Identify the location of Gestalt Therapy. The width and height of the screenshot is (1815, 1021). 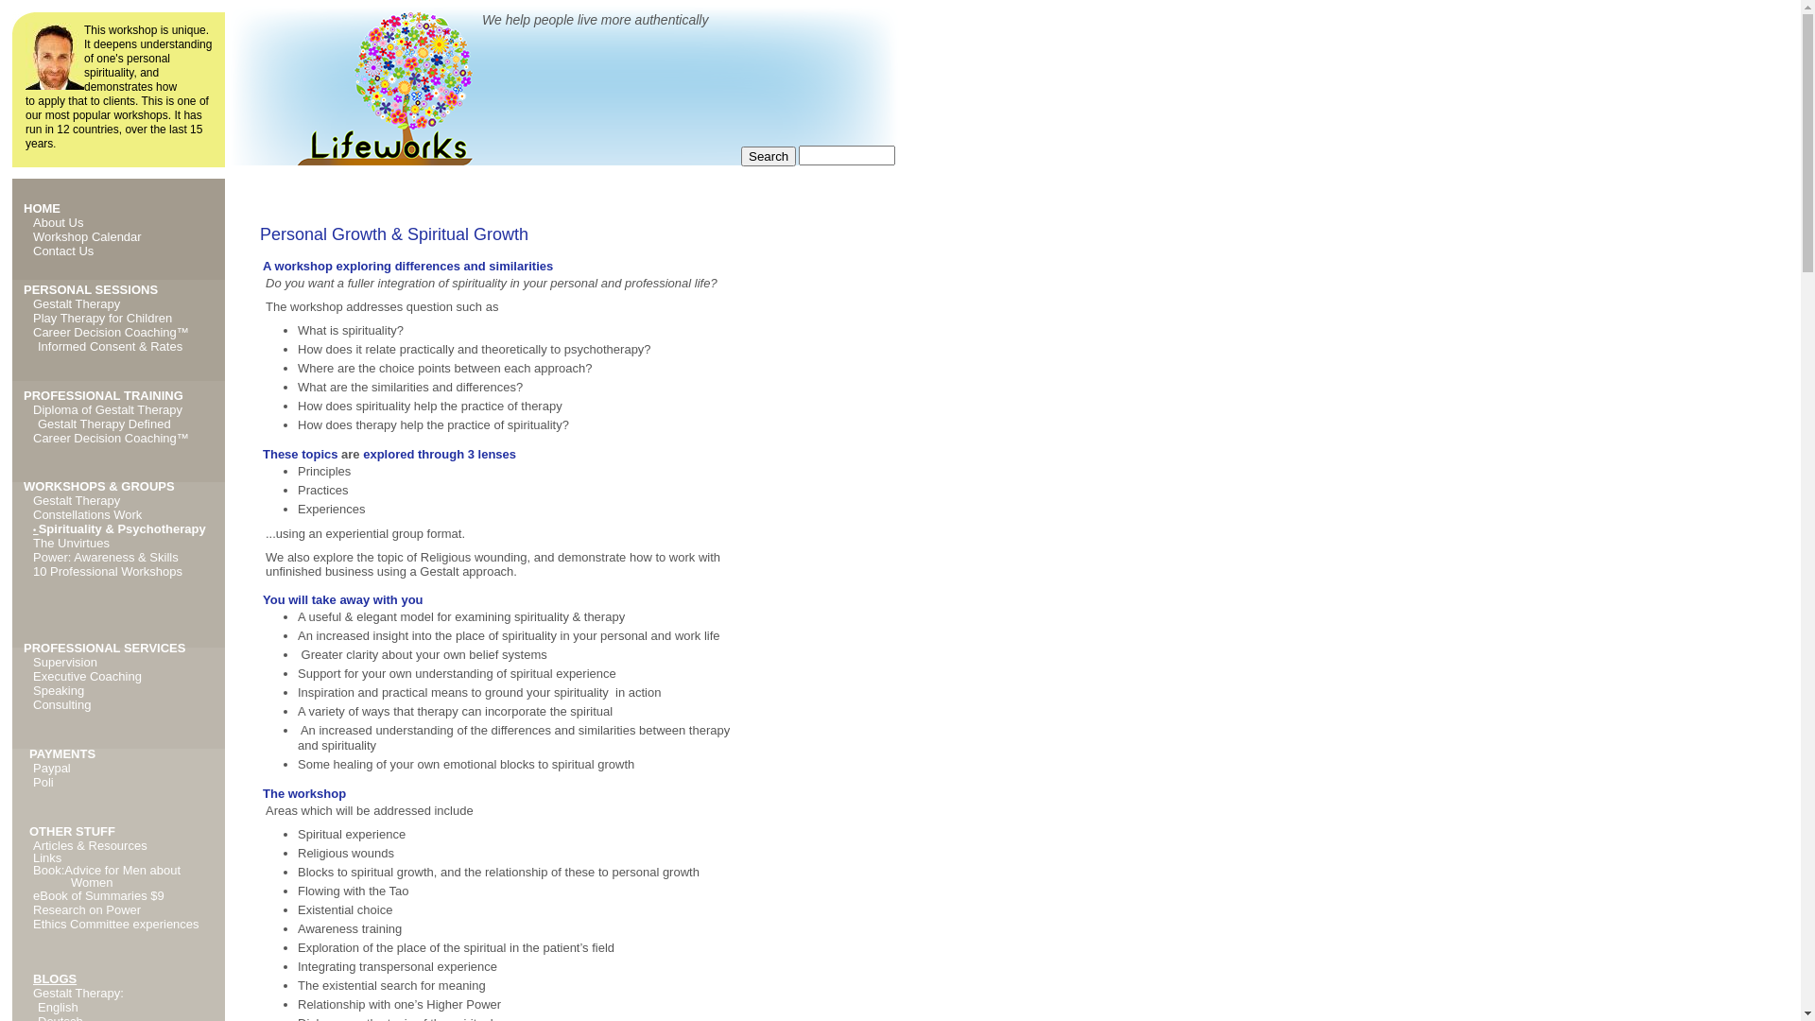
(77, 304).